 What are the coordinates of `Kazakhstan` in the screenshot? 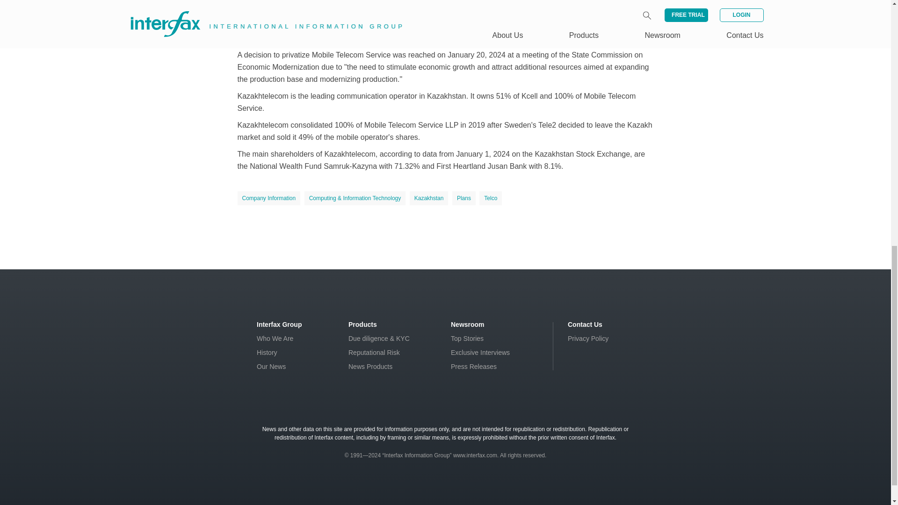 It's located at (428, 198).